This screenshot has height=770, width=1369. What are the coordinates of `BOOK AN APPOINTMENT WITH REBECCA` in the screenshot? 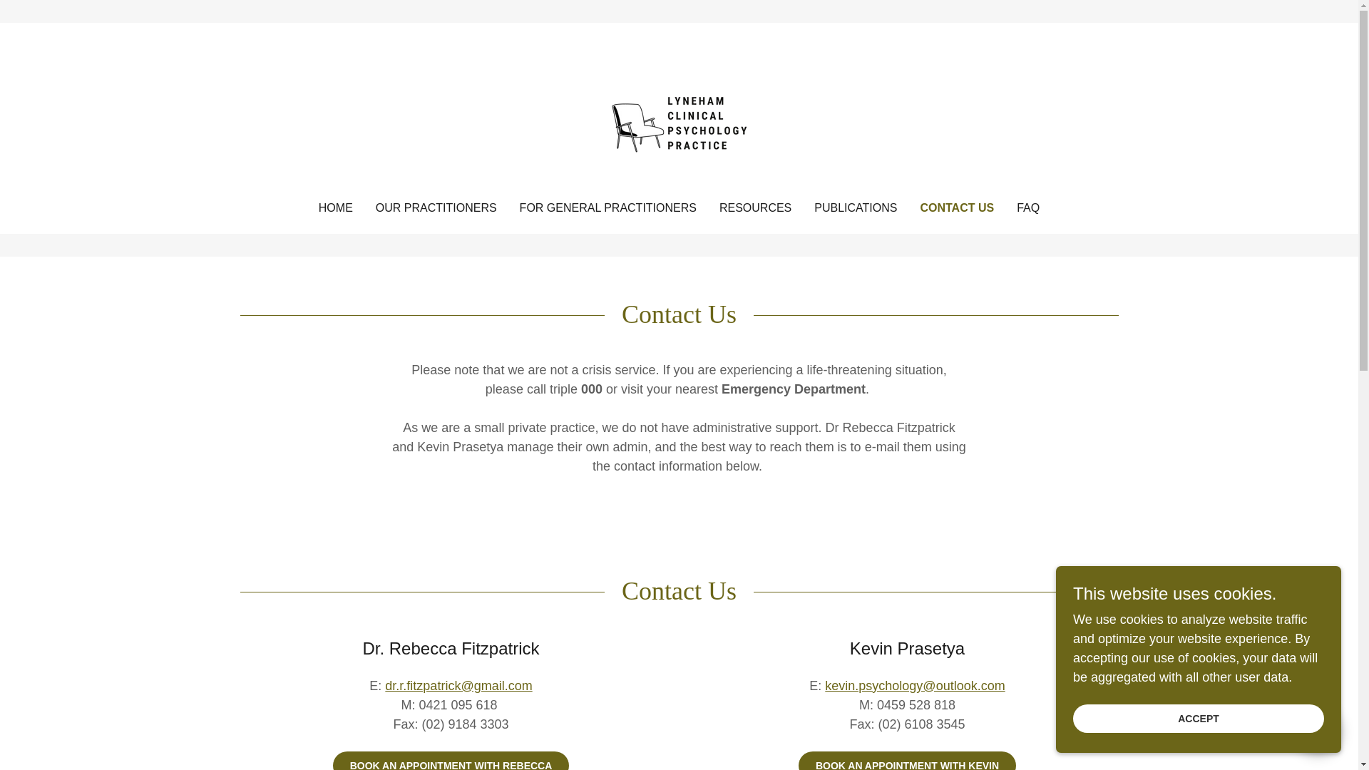 It's located at (451, 761).